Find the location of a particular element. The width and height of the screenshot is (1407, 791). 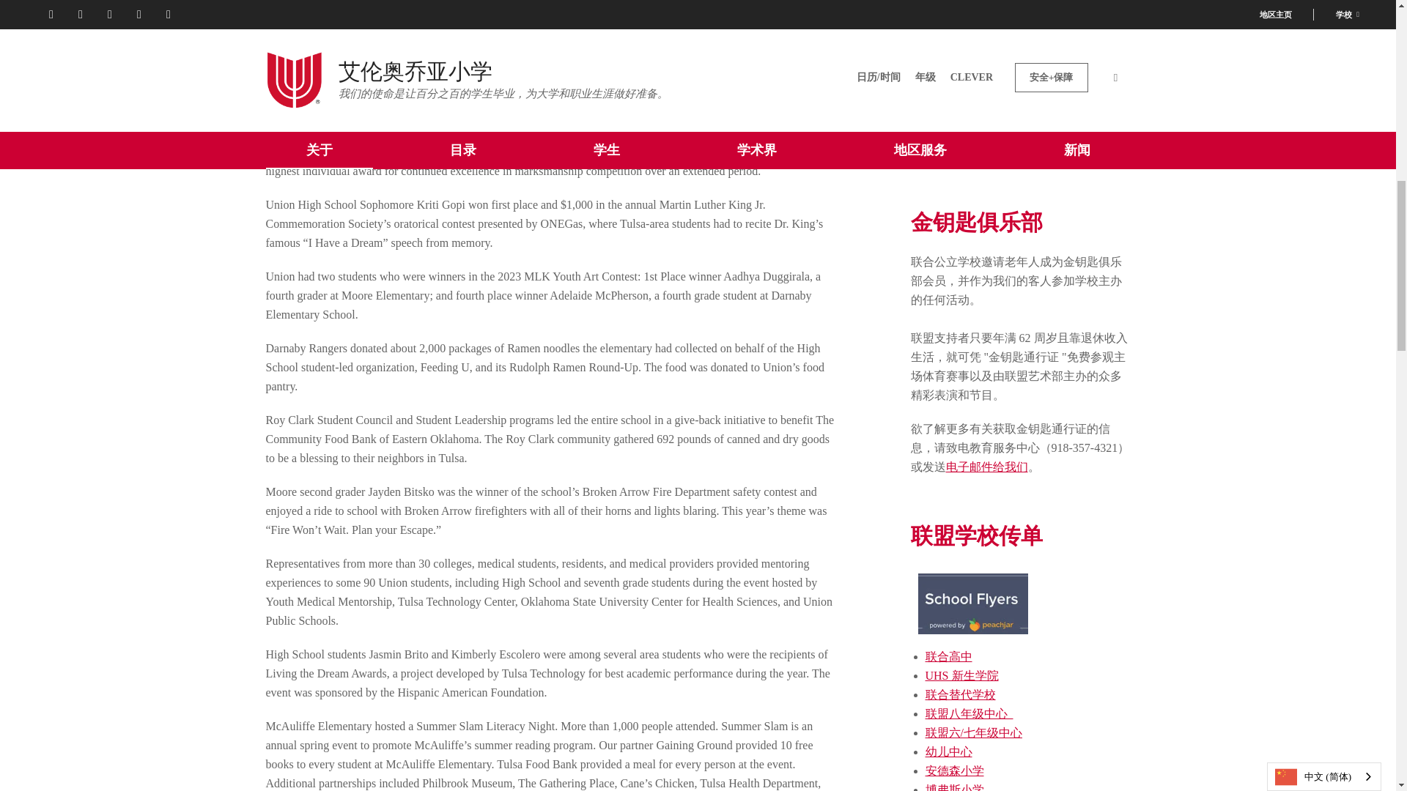

Reports Page is located at coordinates (1066, 153).